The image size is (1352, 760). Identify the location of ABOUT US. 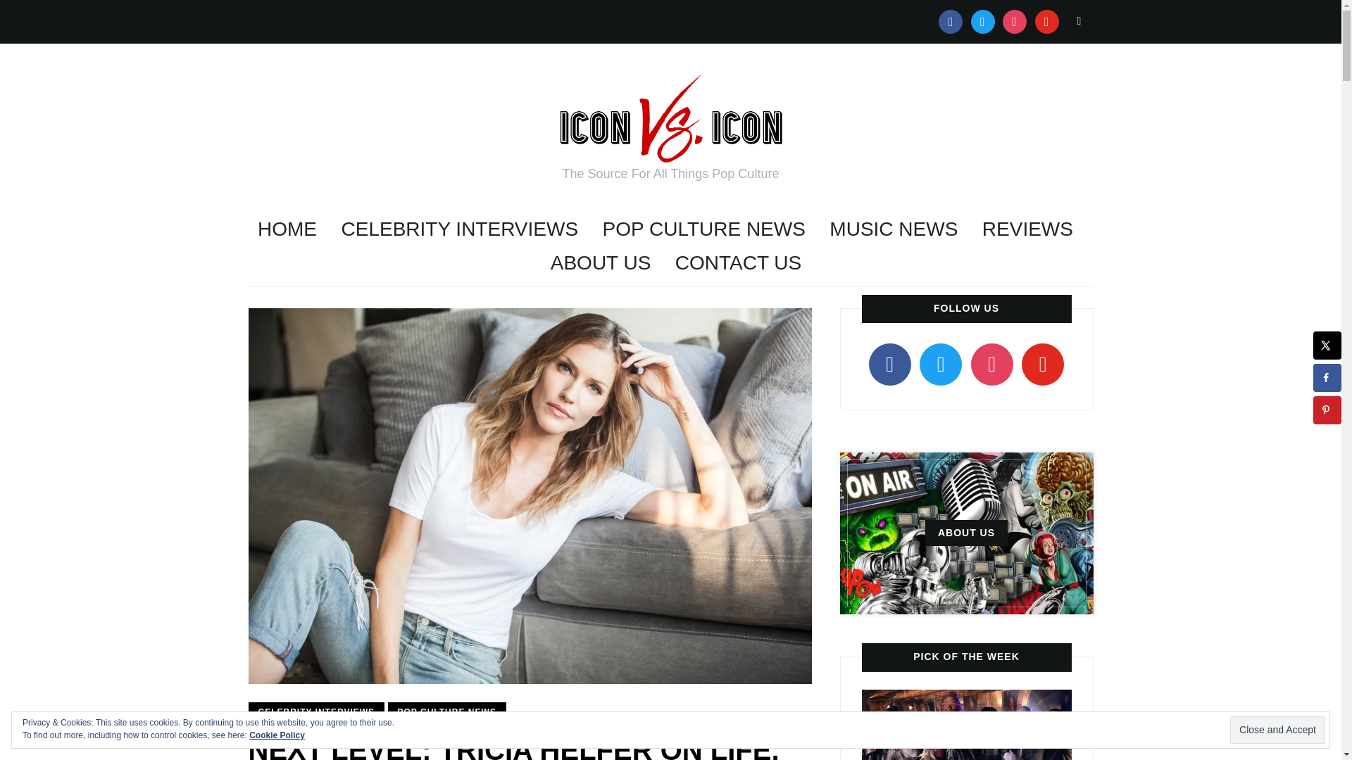
(601, 263).